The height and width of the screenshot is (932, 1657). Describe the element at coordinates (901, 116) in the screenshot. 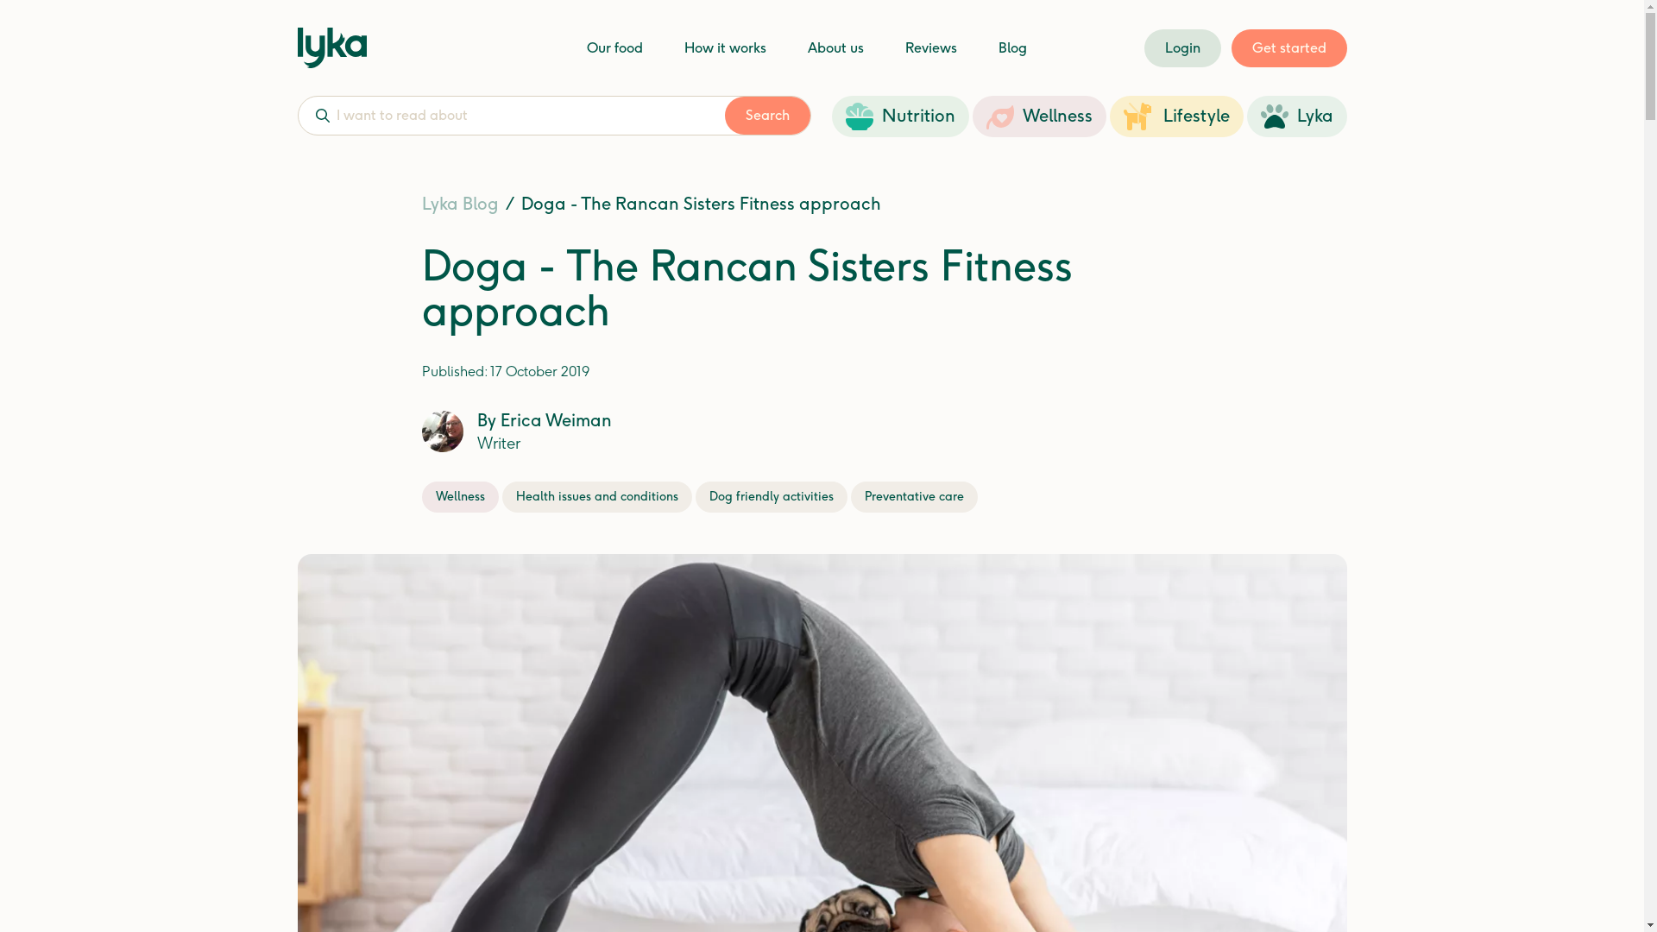

I see `Nutrition` at that location.